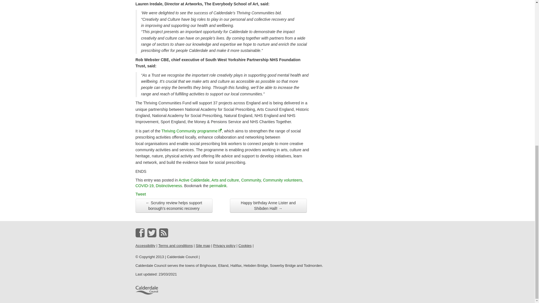 The width and height of the screenshot is (539, 303). I want to click on RSS, so click(163, 233).